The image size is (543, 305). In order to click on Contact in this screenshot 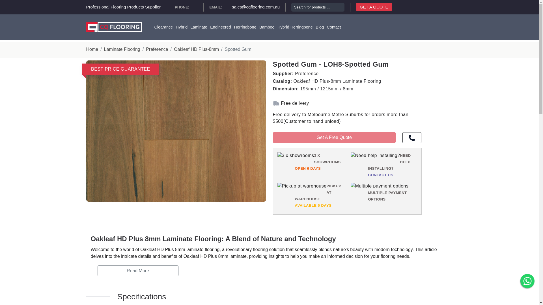, I will do `click(334, 27)`.